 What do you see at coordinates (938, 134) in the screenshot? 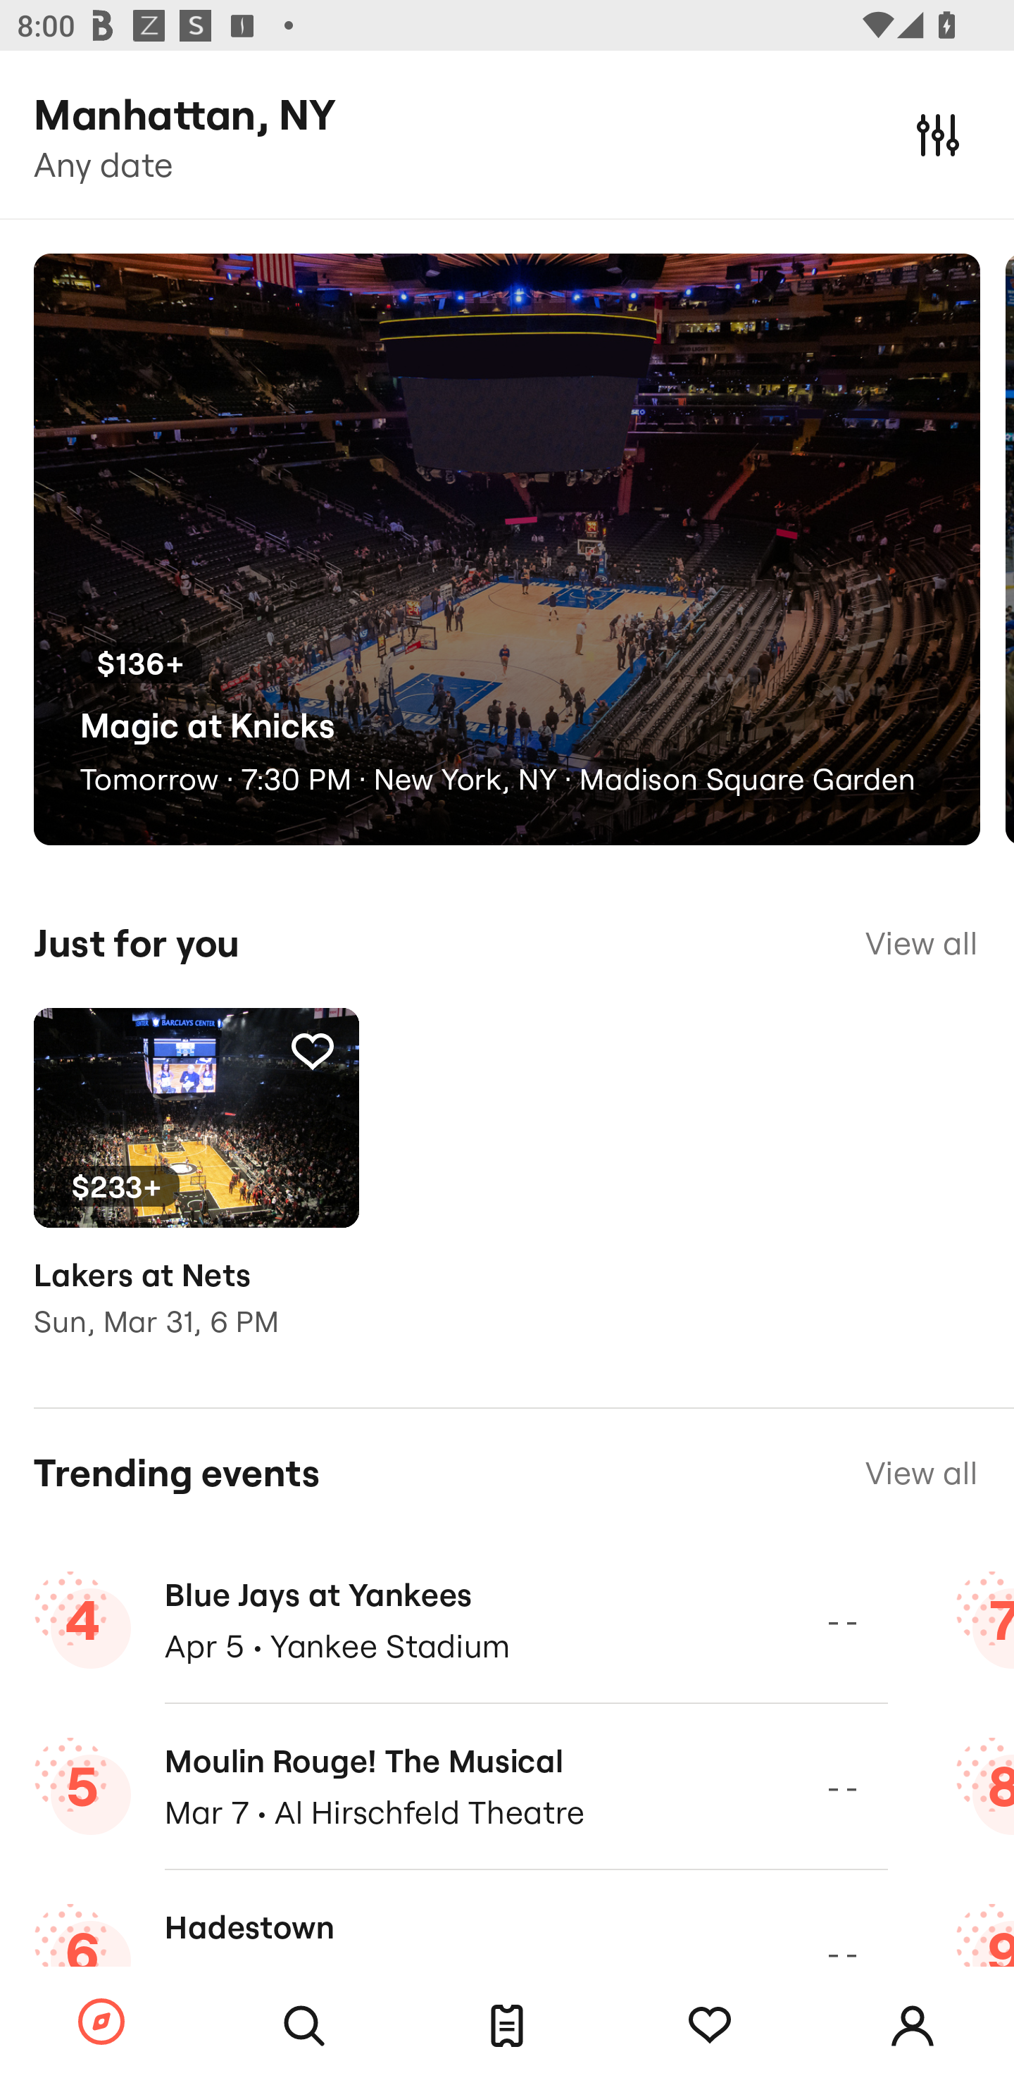
I see `Filters` at bounding box center [938, 134].